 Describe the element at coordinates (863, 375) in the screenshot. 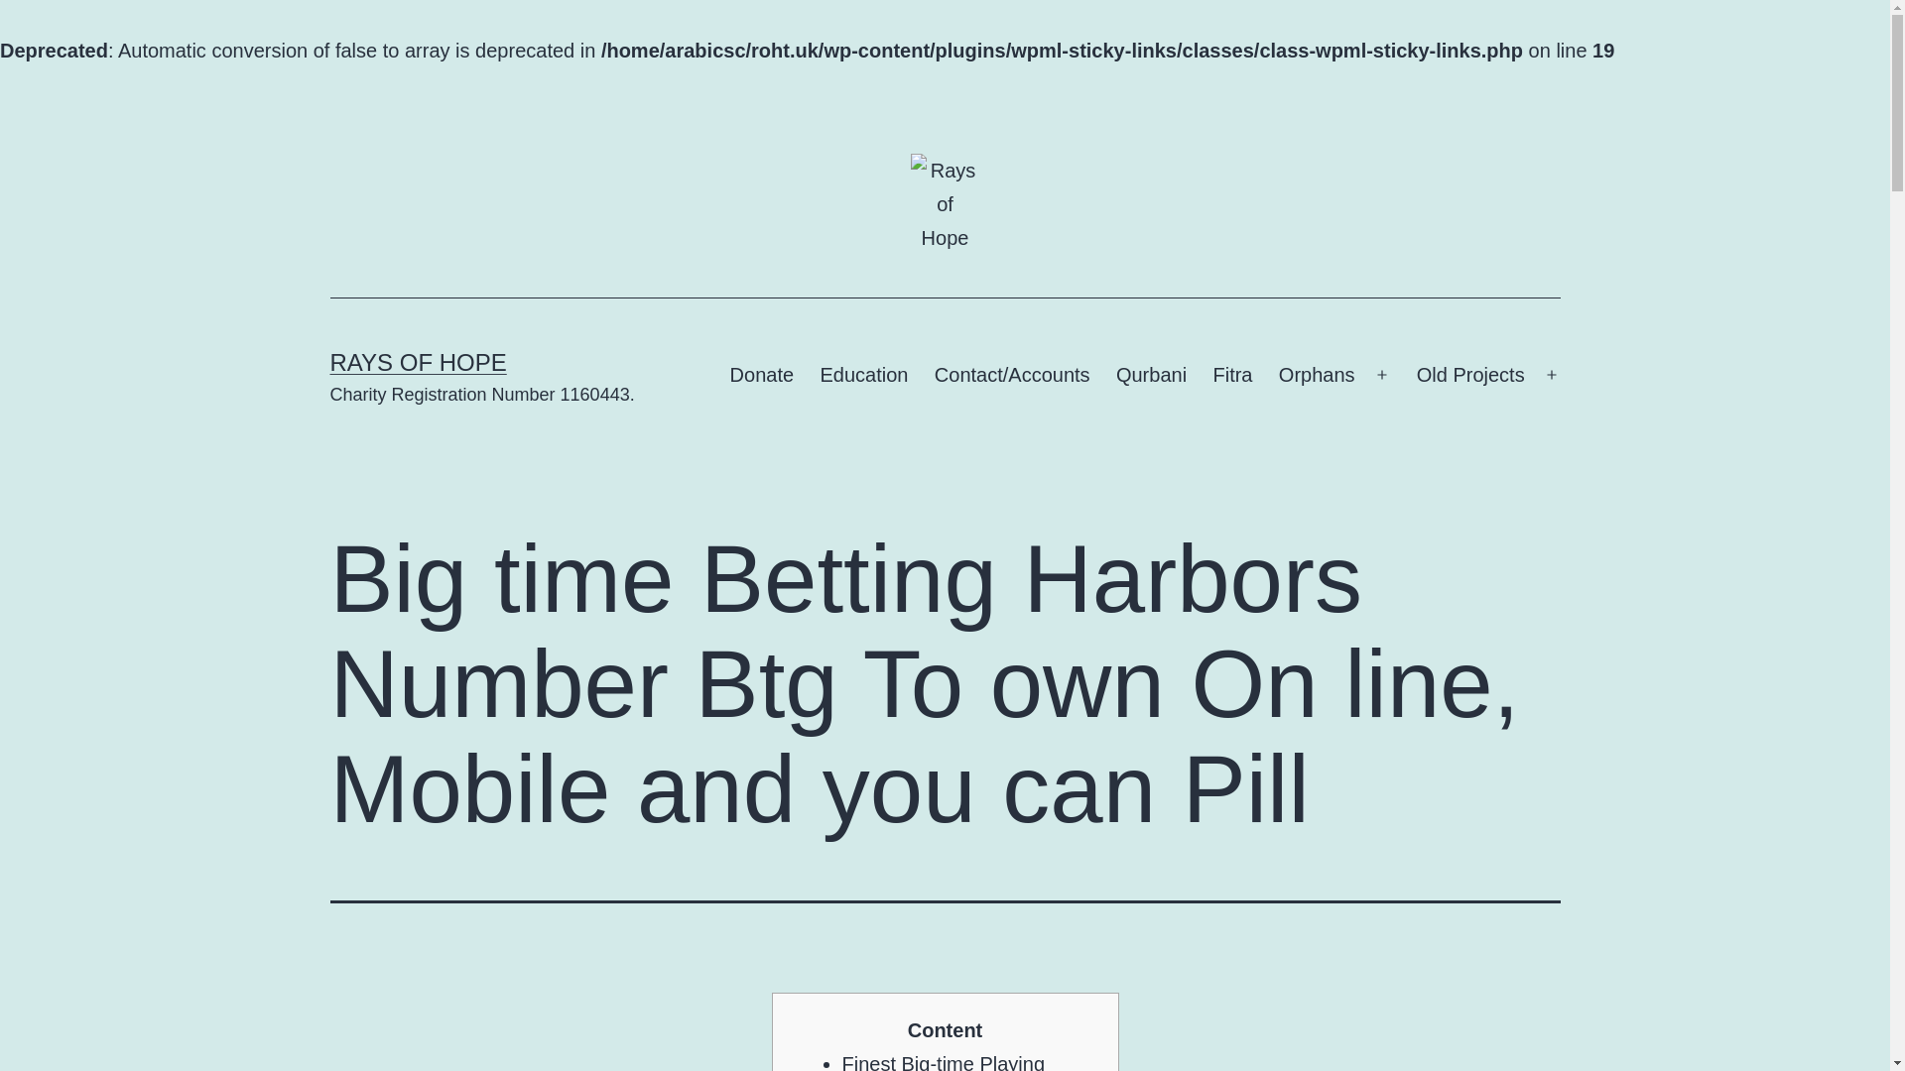

I see `Education` at that location.